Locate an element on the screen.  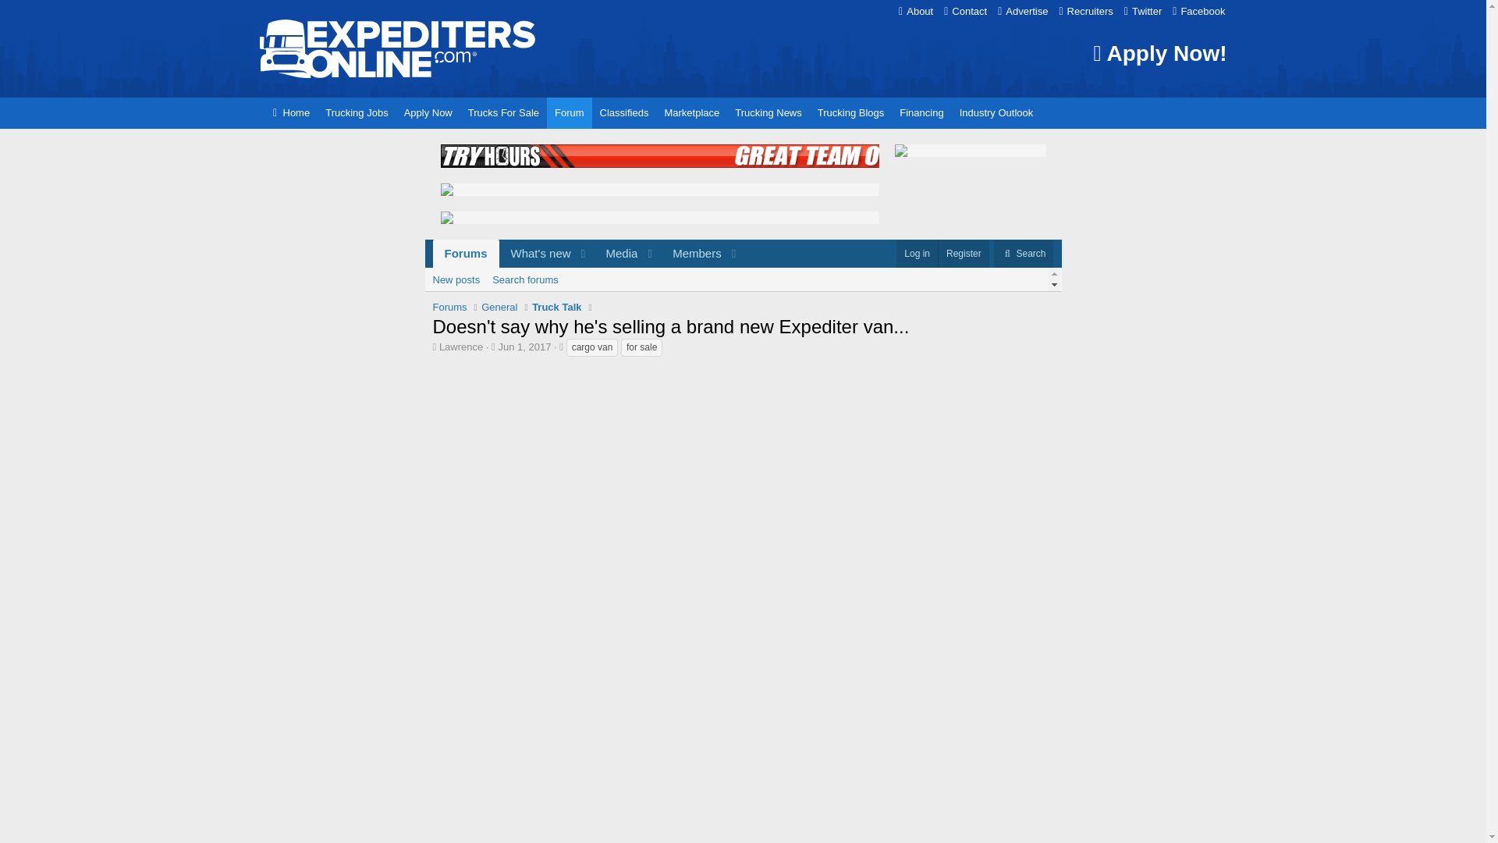
Search is located at coordinates (1024, 253).